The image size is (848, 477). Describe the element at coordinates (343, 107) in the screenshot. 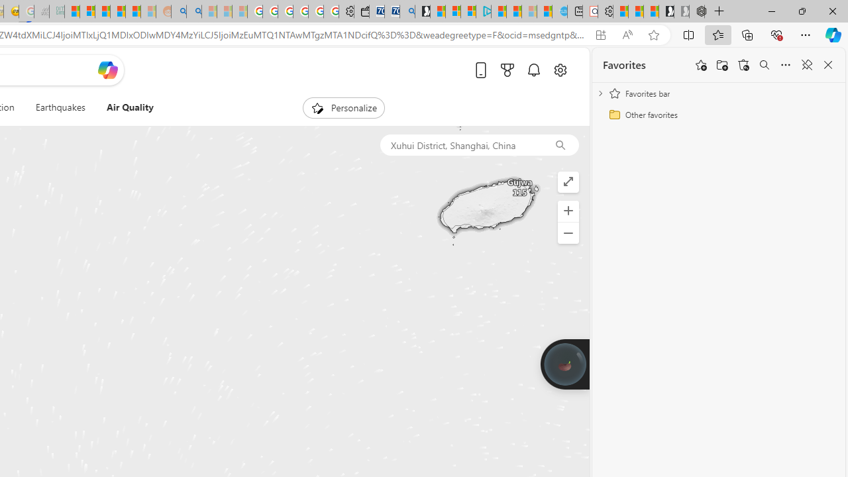

I see `Personalize` at that location.